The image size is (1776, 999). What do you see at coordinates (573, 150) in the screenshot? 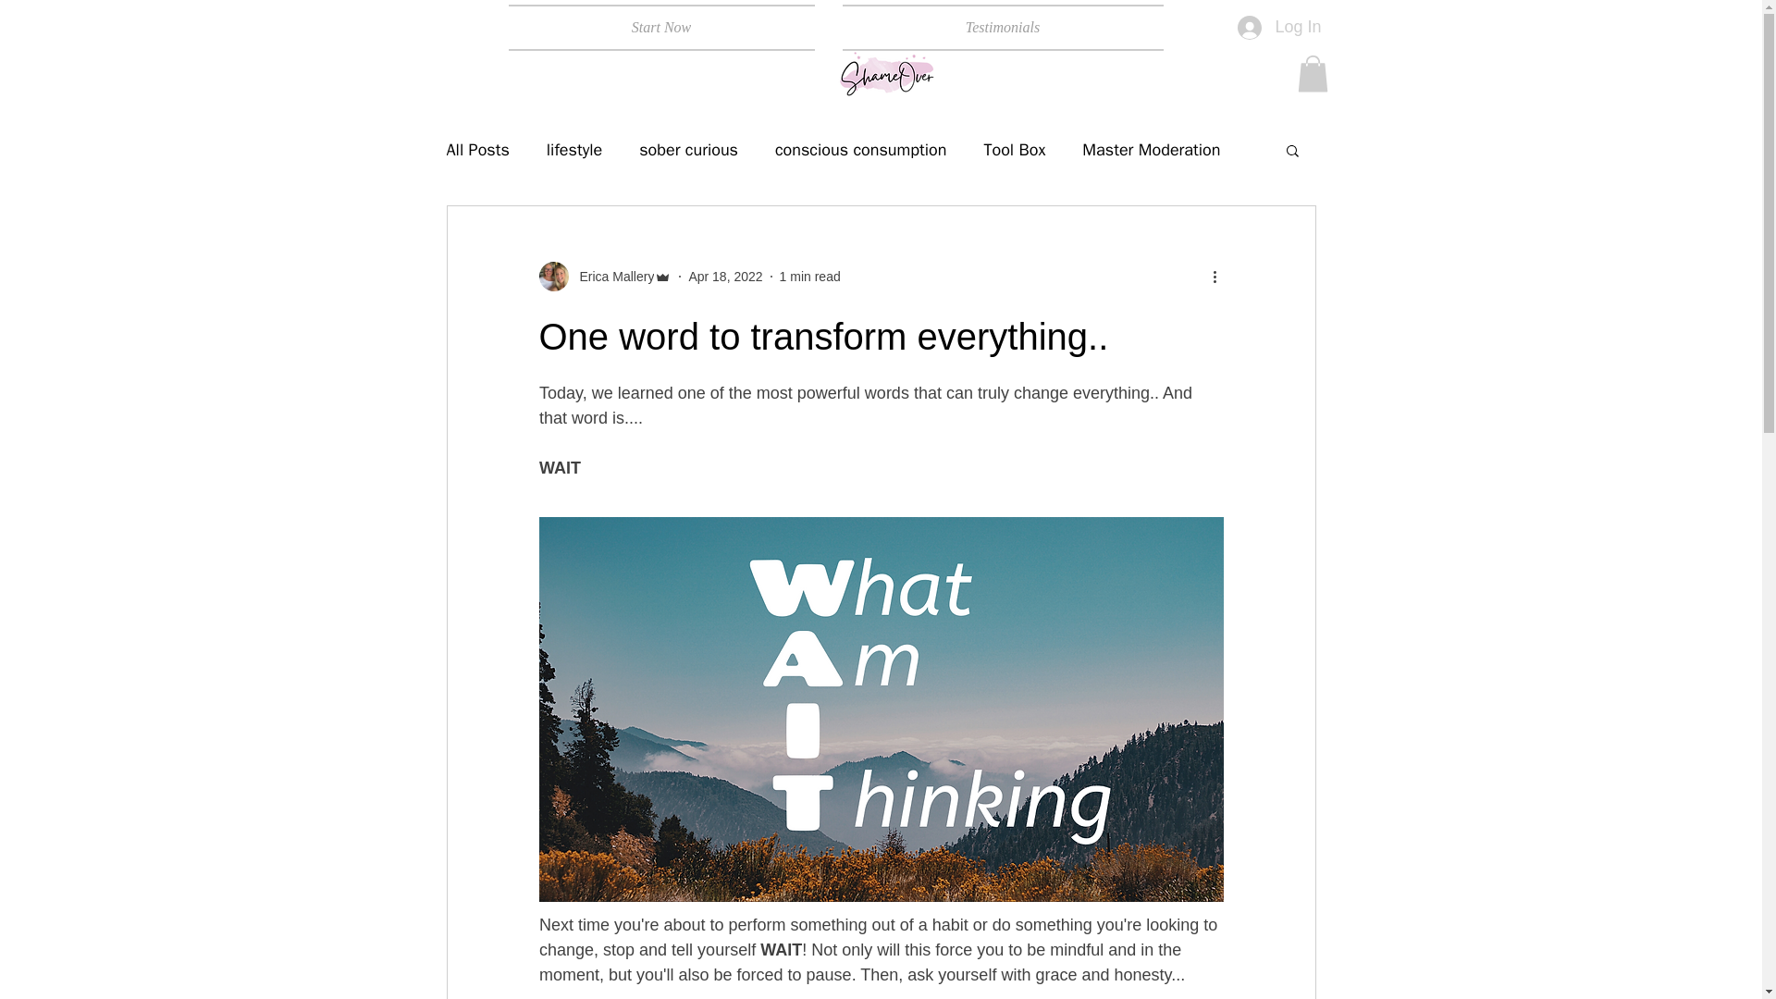
I see `lifestyle` at bounding box center [573, 150].